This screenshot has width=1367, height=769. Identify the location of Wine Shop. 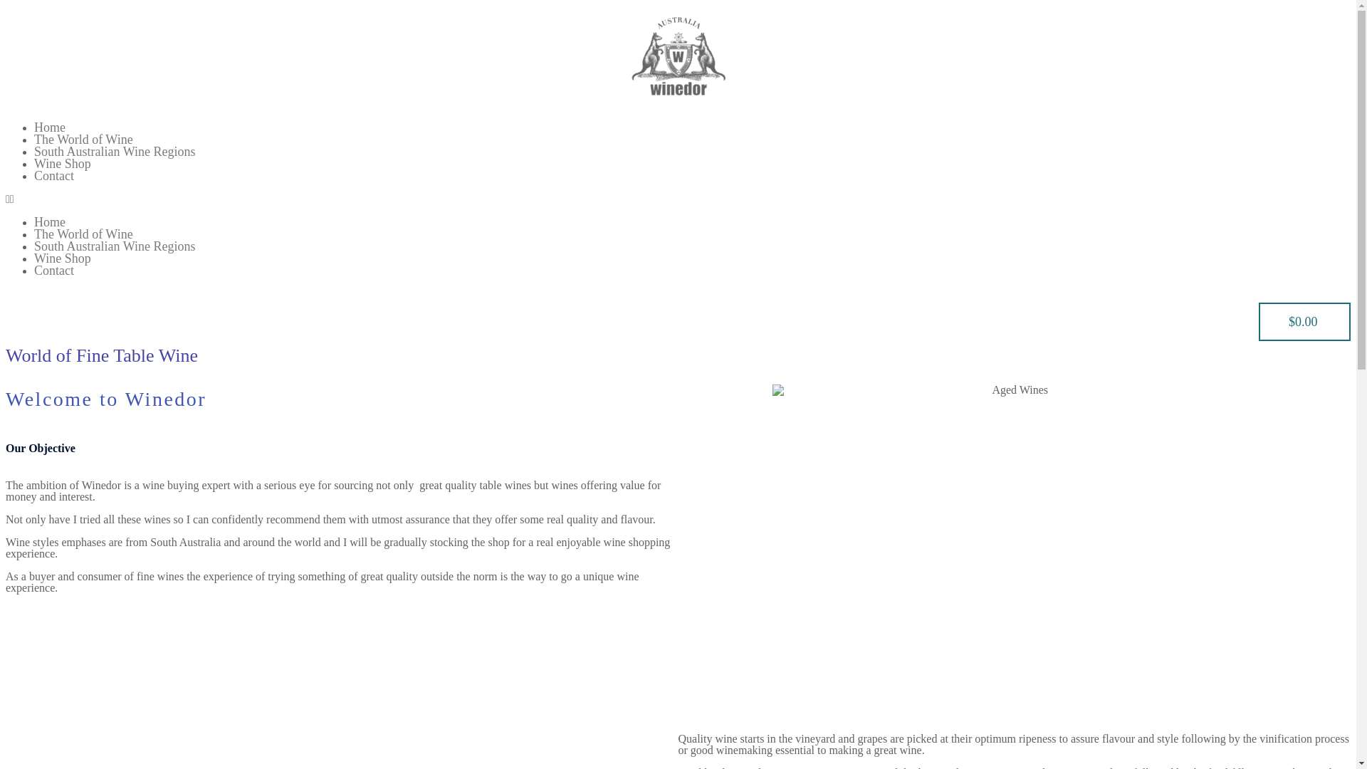
(63, 164).